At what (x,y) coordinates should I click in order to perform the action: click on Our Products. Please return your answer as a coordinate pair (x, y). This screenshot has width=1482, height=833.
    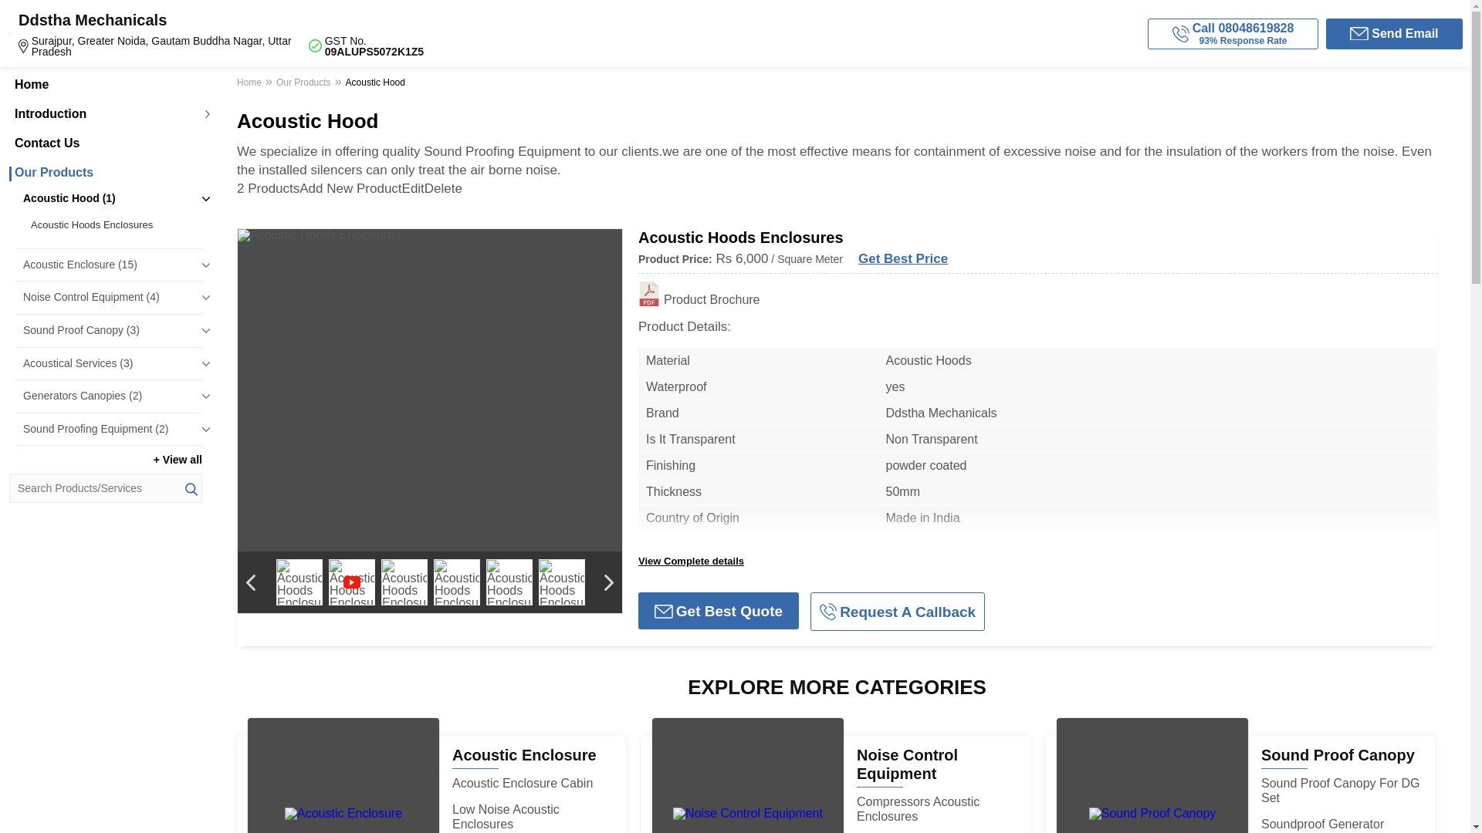
    Looking at the image, I should click on (105, 173).